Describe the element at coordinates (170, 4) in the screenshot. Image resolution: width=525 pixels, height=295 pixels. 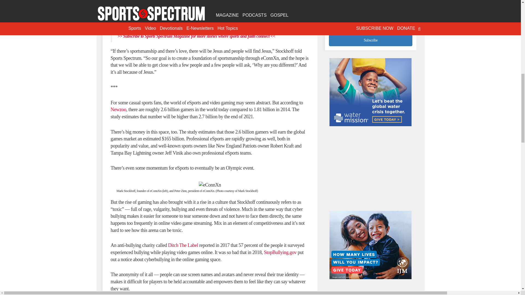
I see `eConnXn` at that location.